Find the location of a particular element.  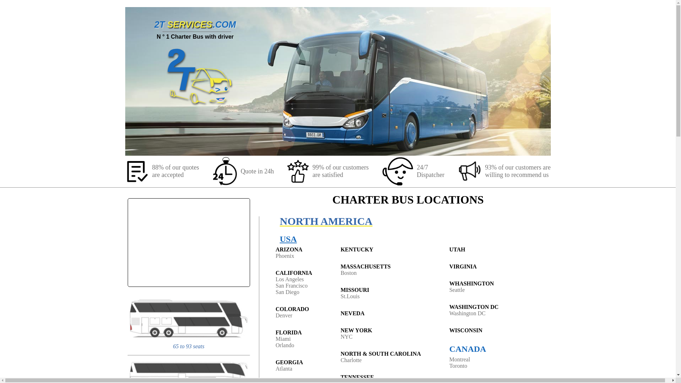

Phoenix is located at coordinates (285, 256).